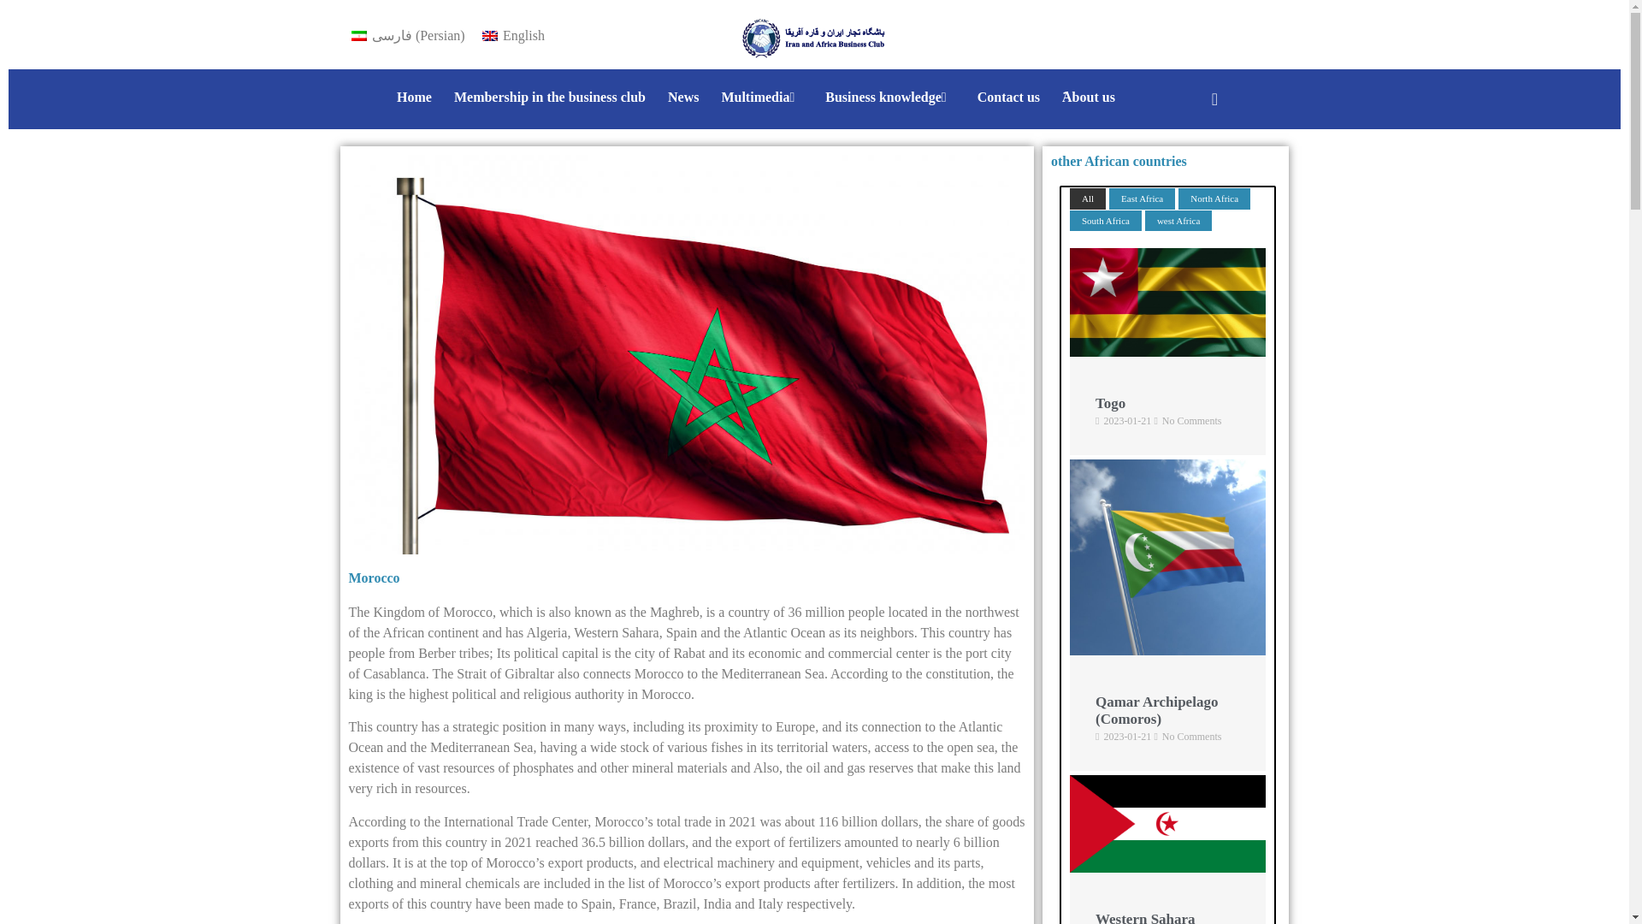 The image size is (1642, 924). Describe the element at coordinates (550, 98) in the screenshot. I see `Membership in the business club` at that location.